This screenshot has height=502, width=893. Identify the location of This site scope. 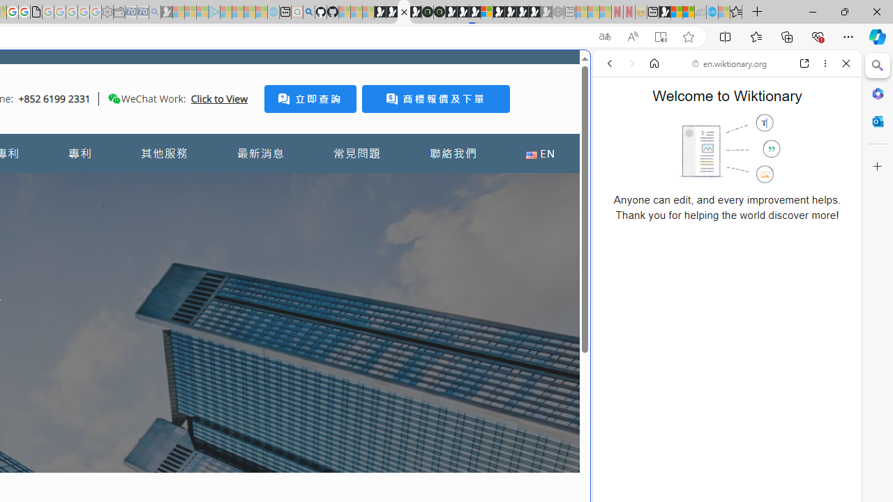
(653, 125).